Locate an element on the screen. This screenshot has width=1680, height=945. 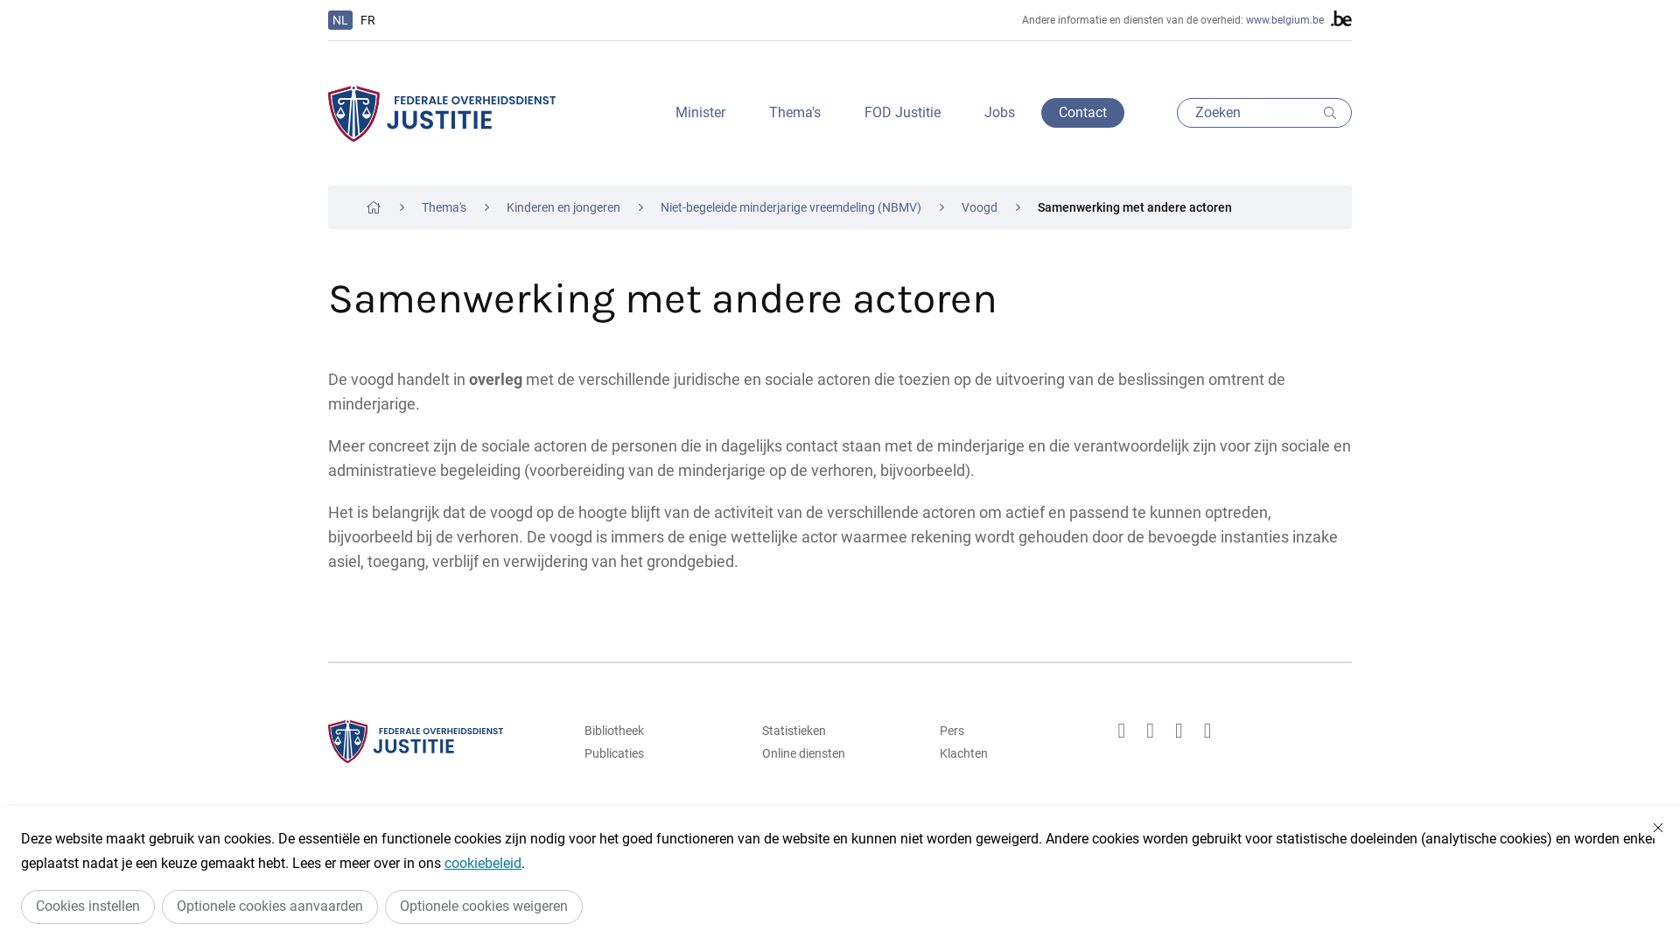
Cookies instellen is located at coordinates (87, 906).